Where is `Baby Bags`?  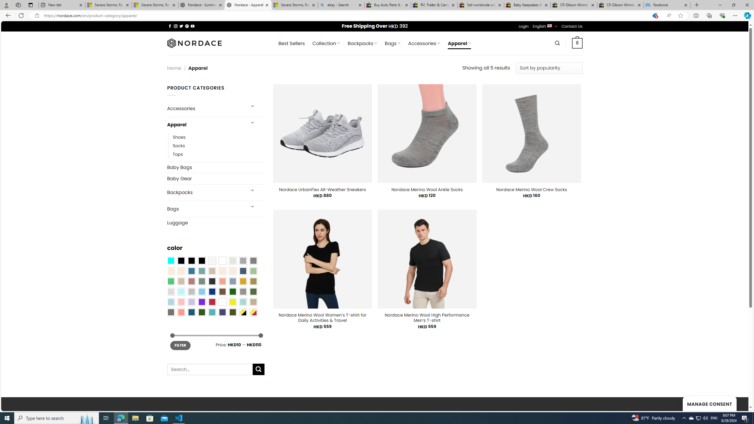
Baby Bags is located at coordinates (216, 167).